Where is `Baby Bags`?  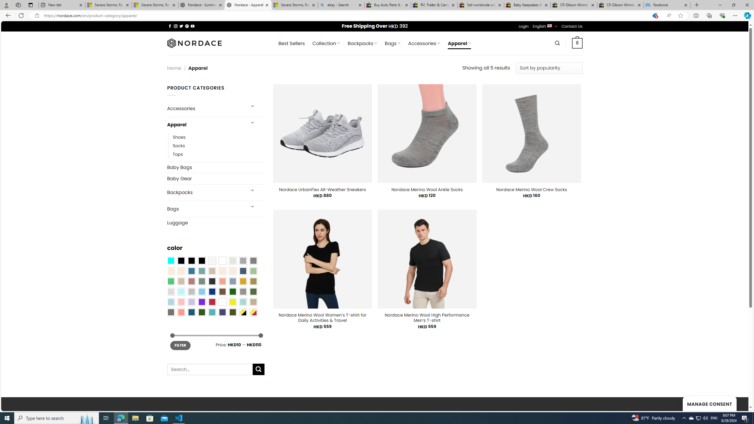
Baby Bags is located at coordinates (216, 167).